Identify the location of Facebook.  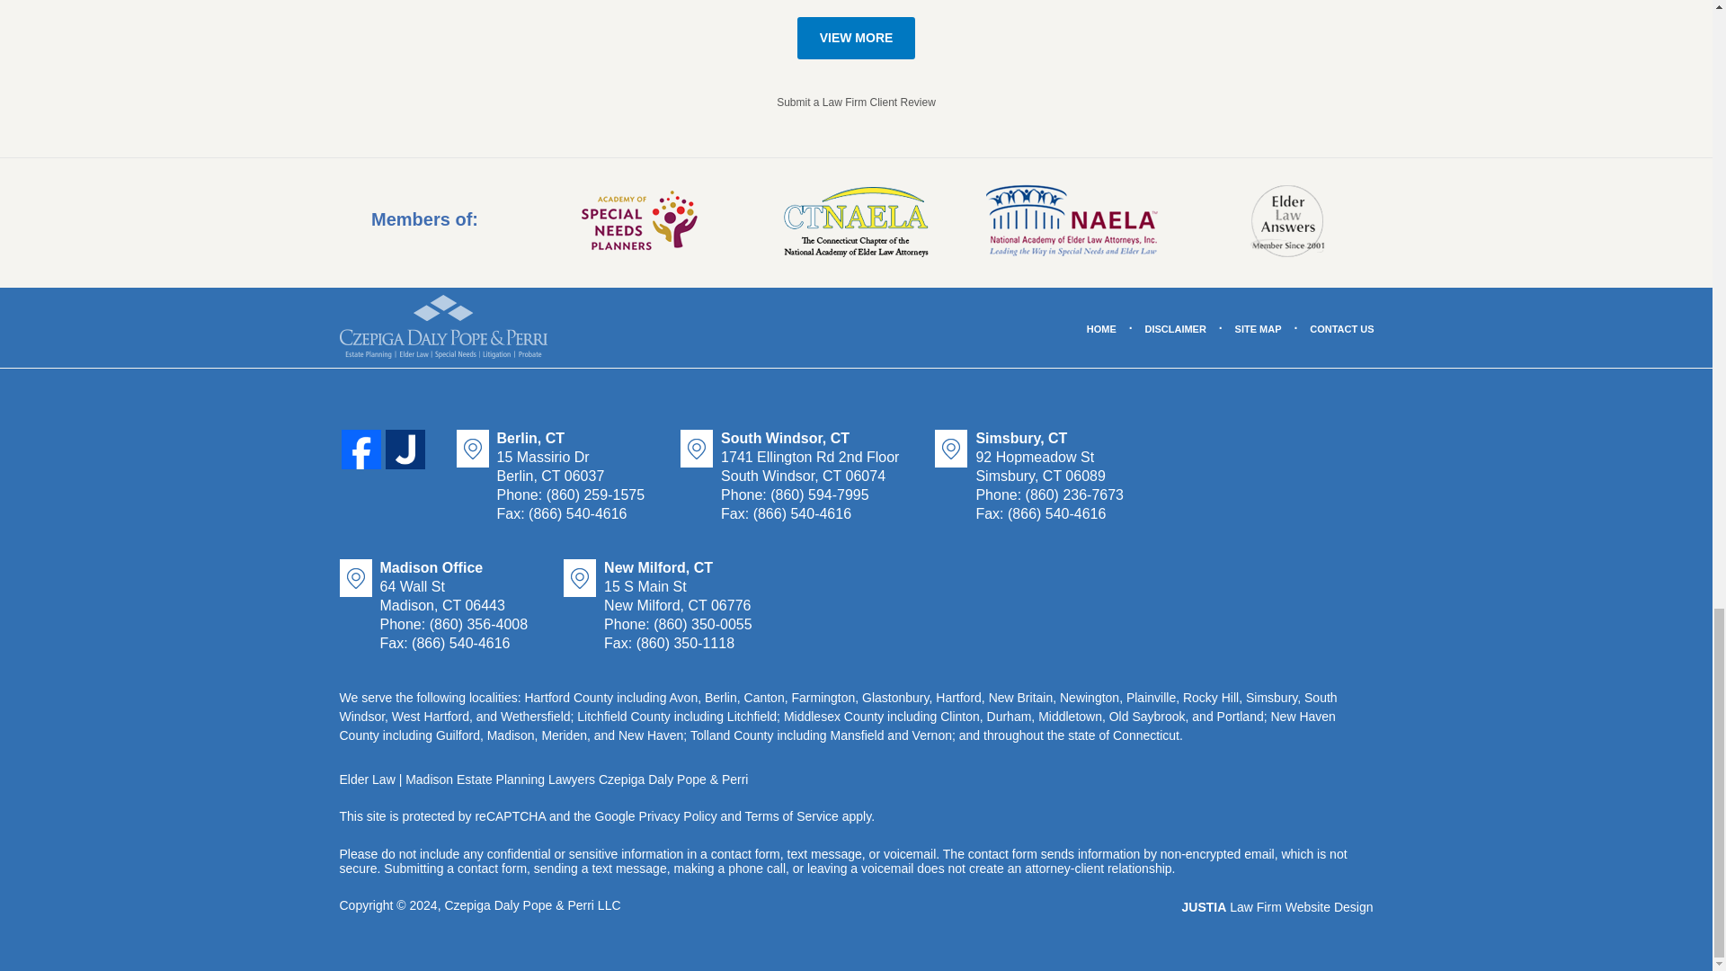
(361, 450).